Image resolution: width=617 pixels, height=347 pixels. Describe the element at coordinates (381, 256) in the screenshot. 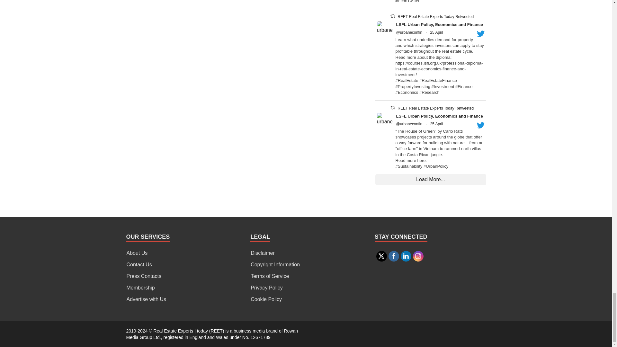

I see `Twitter` at that location.